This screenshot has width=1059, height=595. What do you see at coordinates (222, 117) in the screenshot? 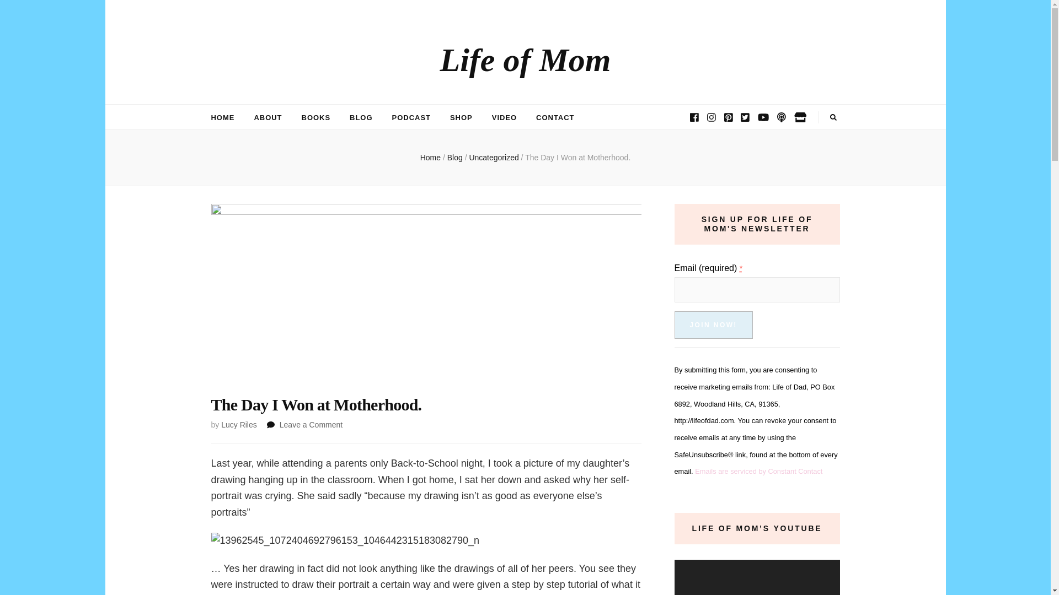
I see `Join Now!` at bounding box center [222, 117].